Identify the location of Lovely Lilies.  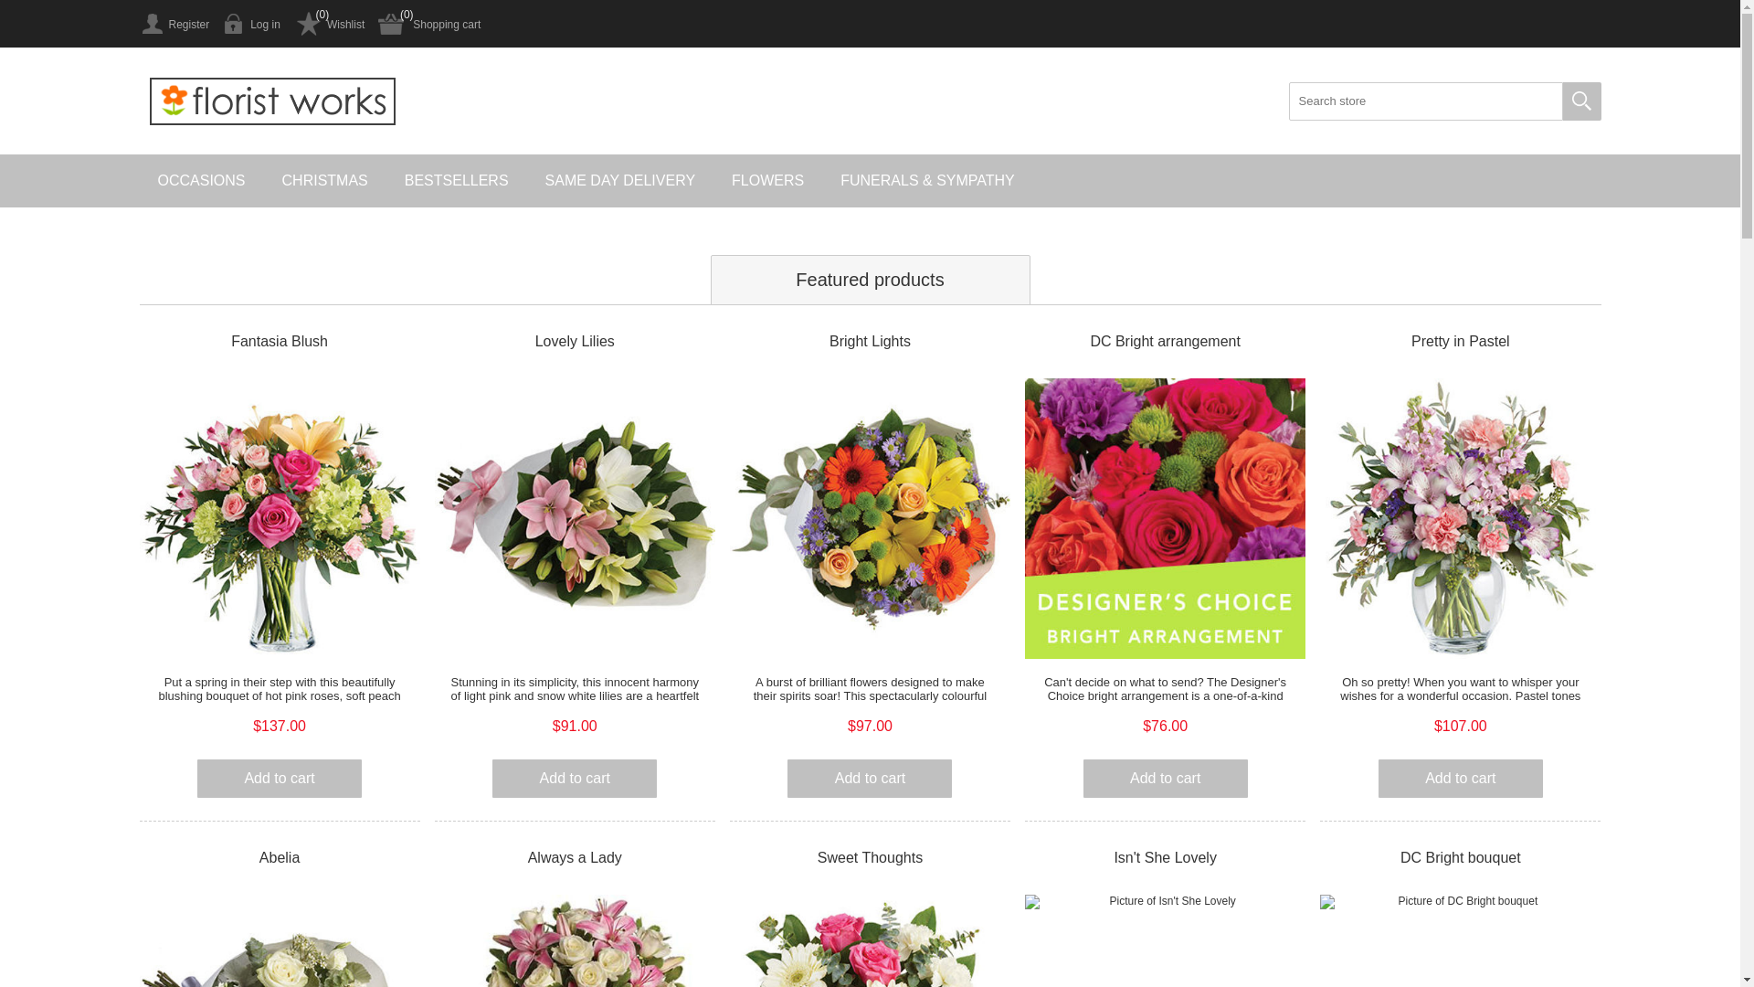
(576, 342).